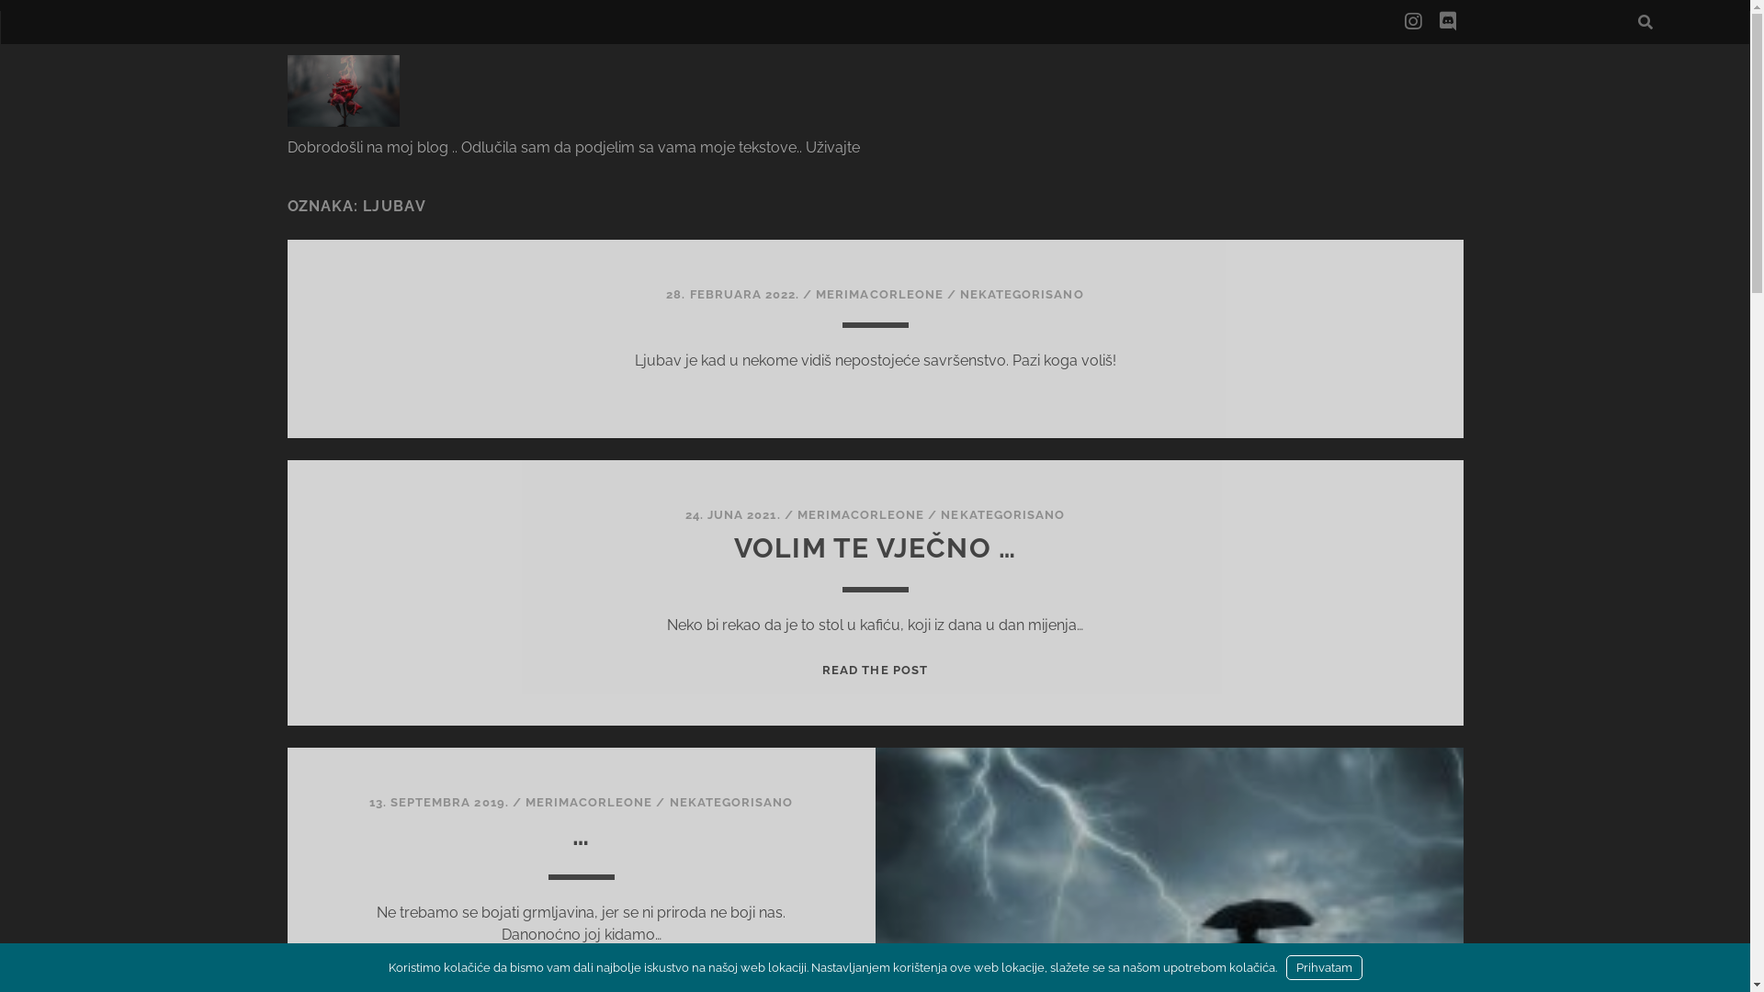 Image resolution: width=1764 pixels, height=992 pixels. What do you see at coordinates (1003, 514) in the screenshot?
I see `NEKATEGORISANO` at bounding box center [1003, 514].